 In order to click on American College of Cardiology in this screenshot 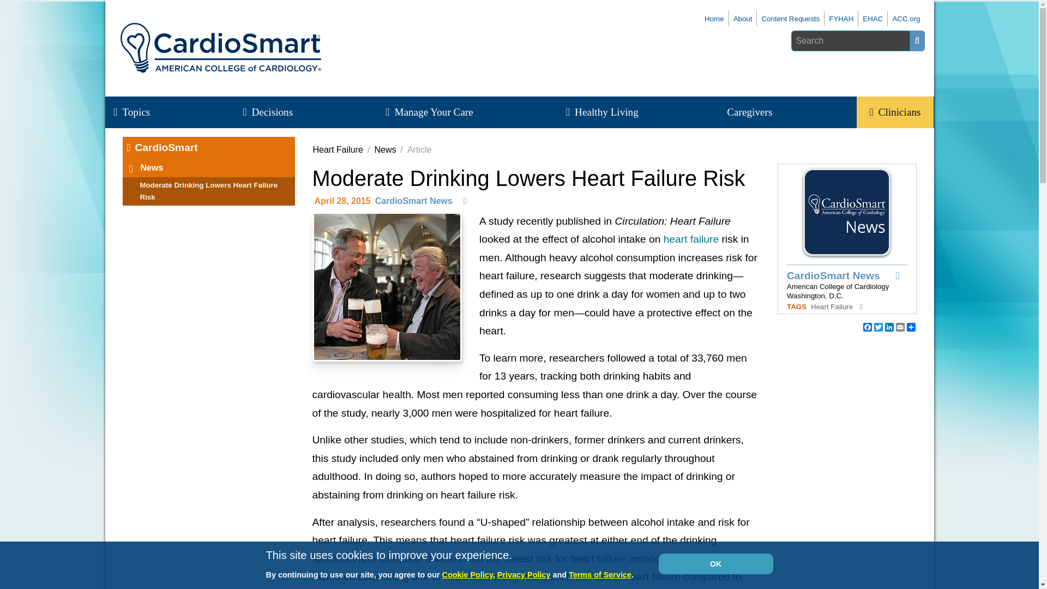, I will do `click(906, 19)`.